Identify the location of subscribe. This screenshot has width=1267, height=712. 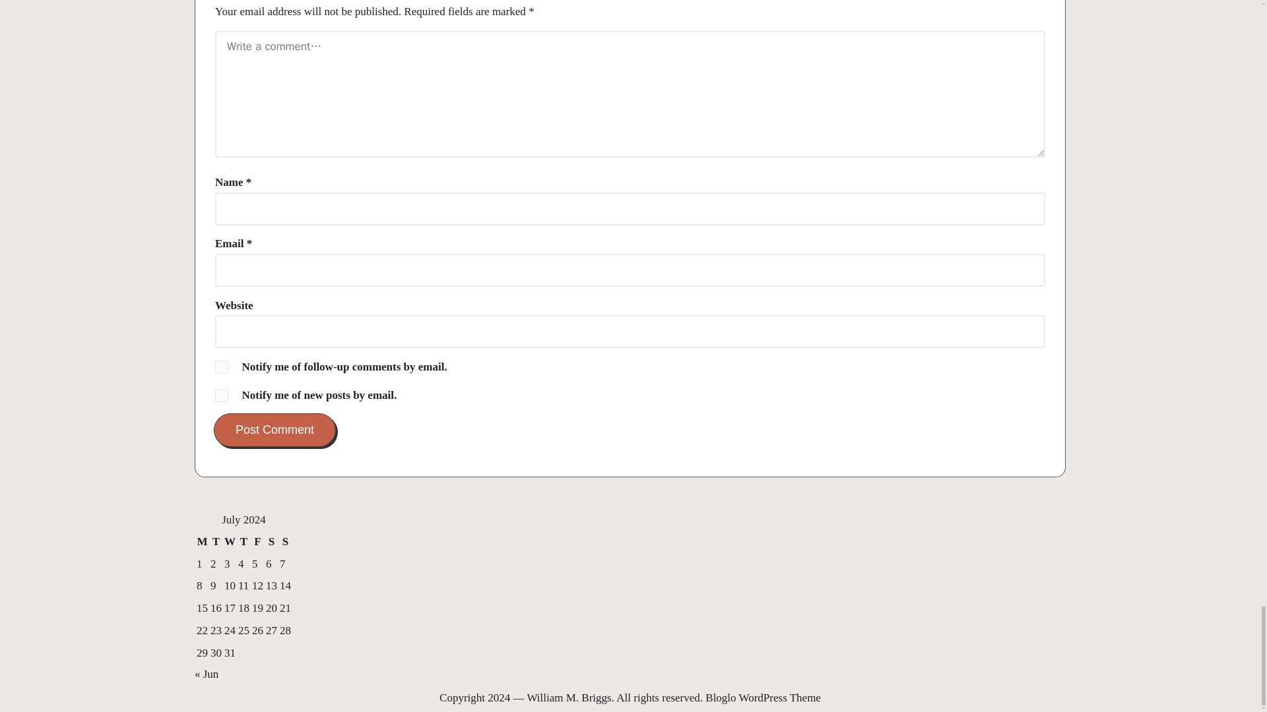
(222, 367).